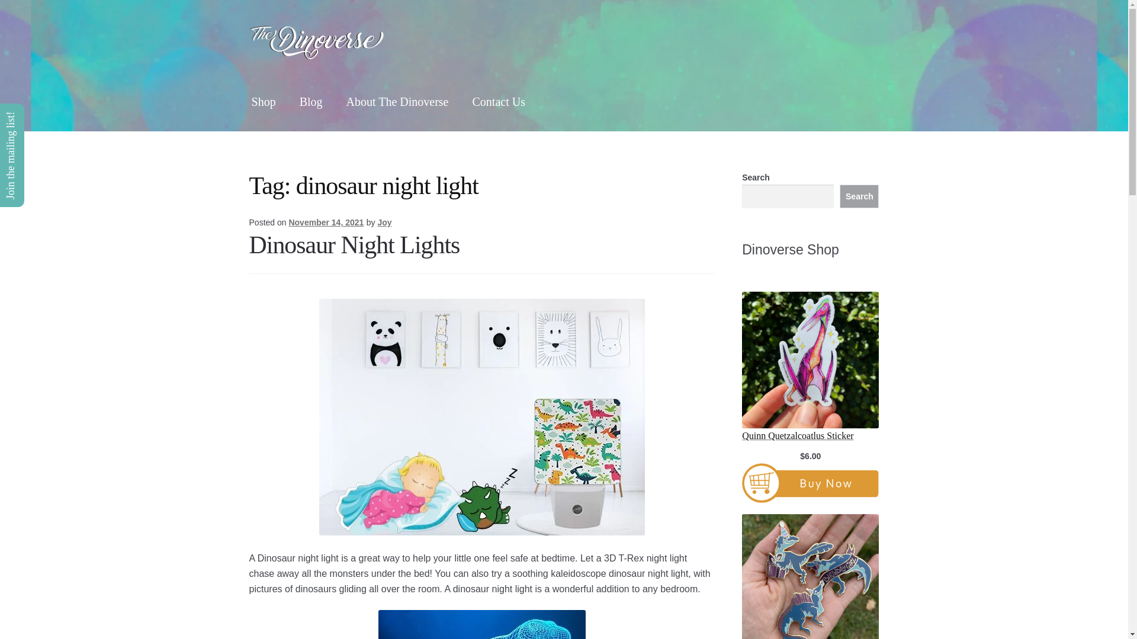 The image size is (1137, 639). What do you see at coordinates (859, 196) in the screenshot?
I see `Search` at bounding box center [859, 196].